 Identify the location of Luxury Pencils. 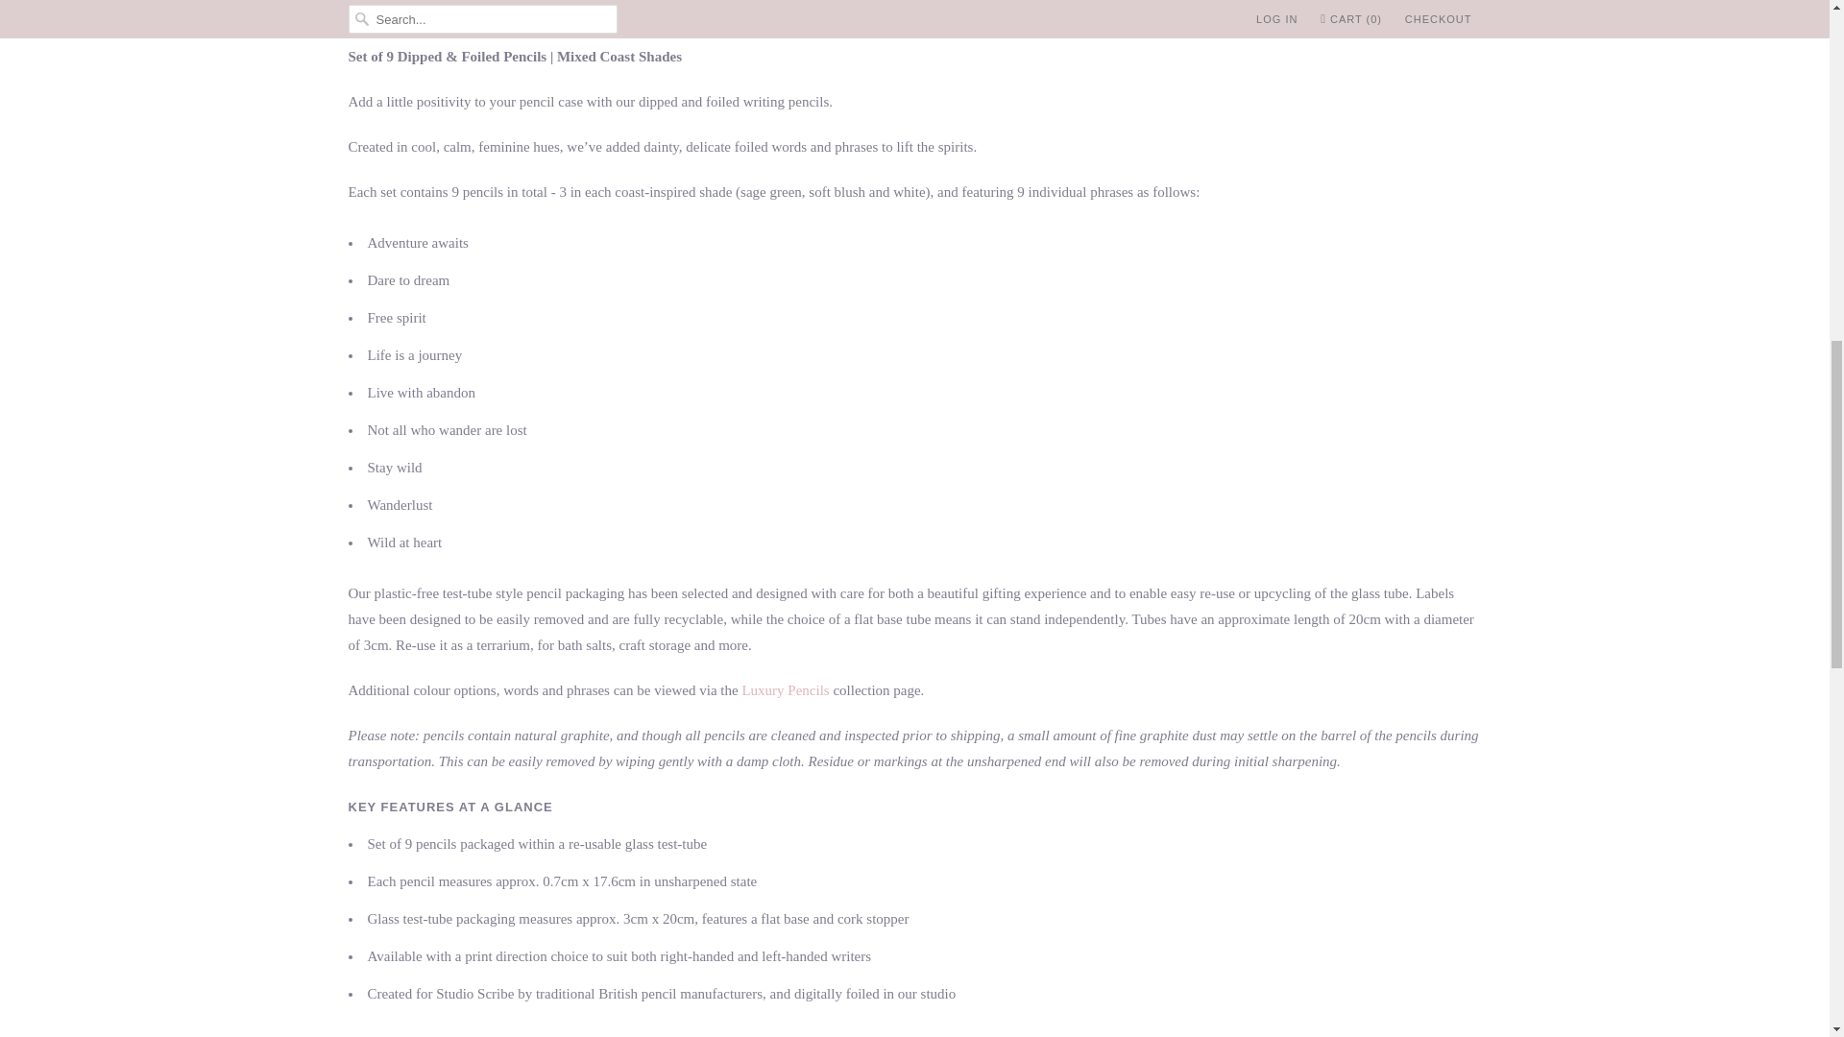
(784, 689).